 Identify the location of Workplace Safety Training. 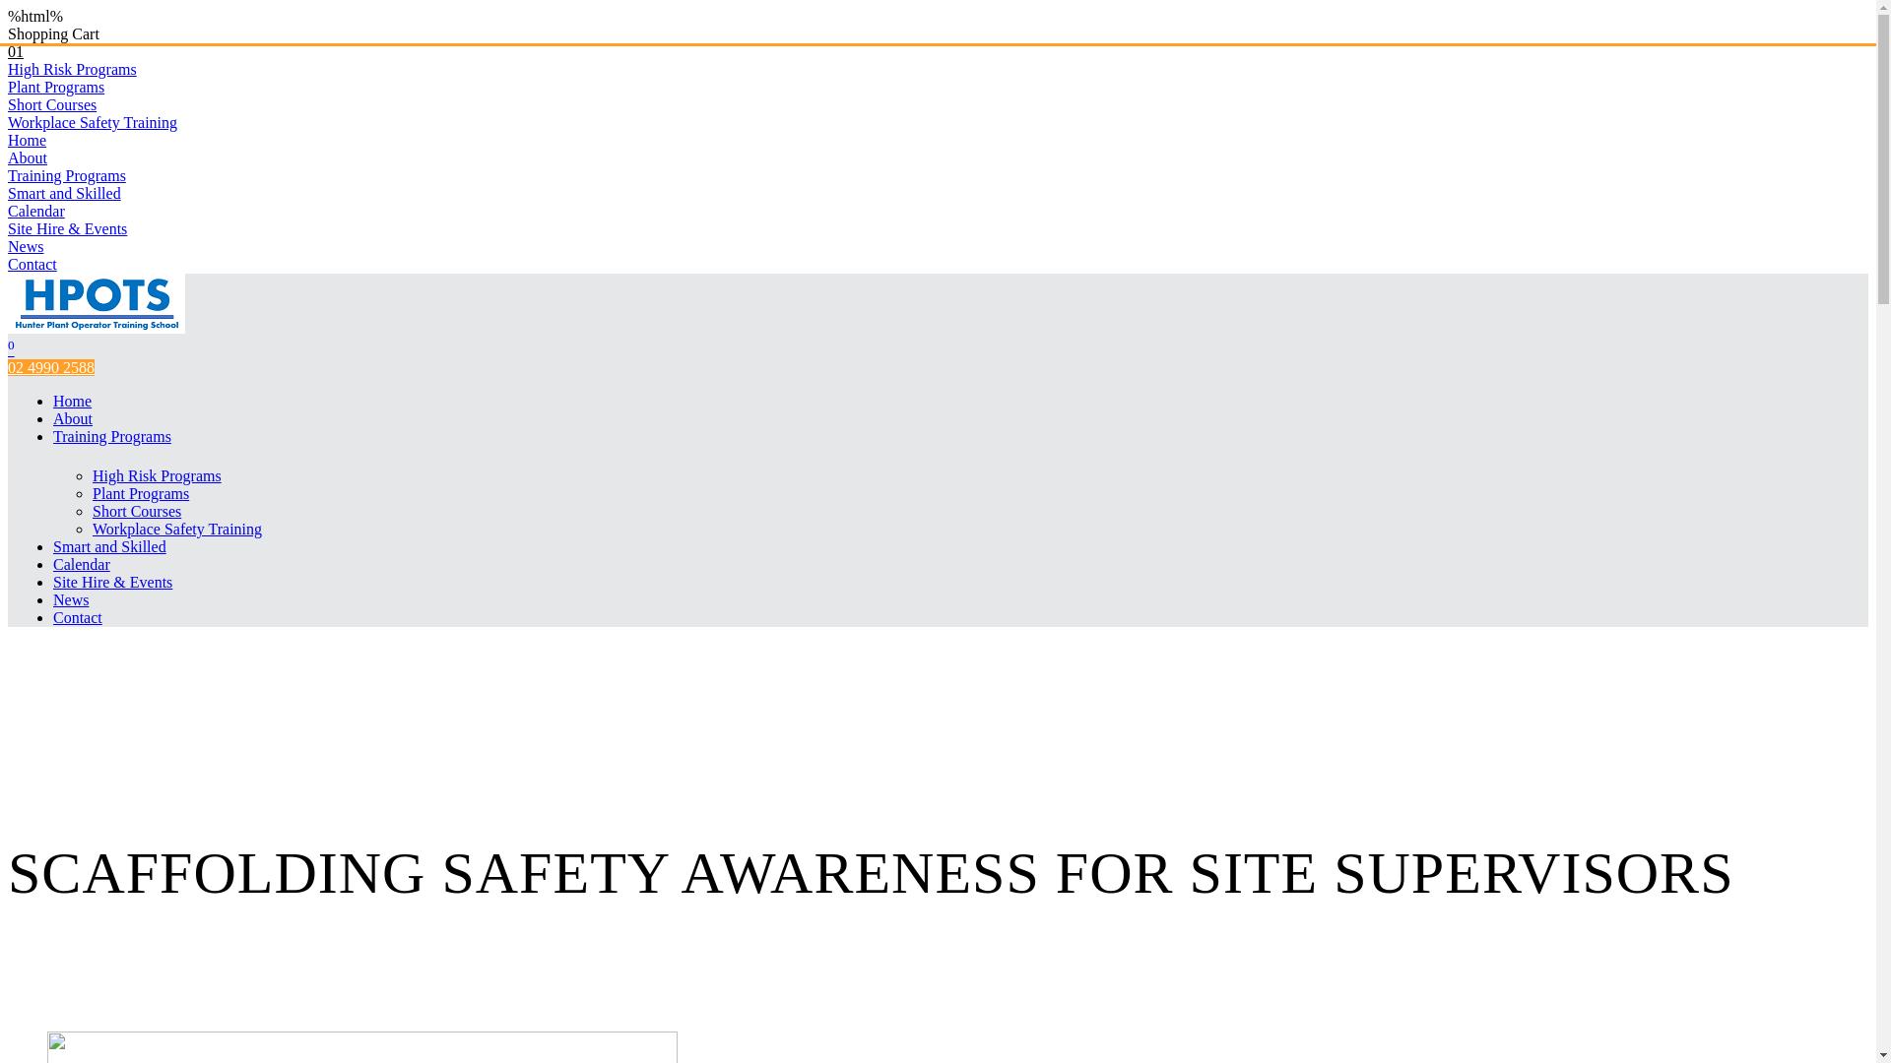
(177, 530).